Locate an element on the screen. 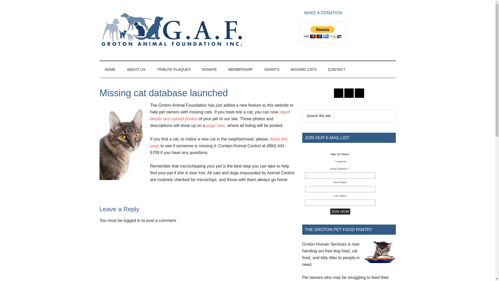 Image resolution: width=499 pixels, height=281 pixels. check this page is located at coordinates (219, 142).